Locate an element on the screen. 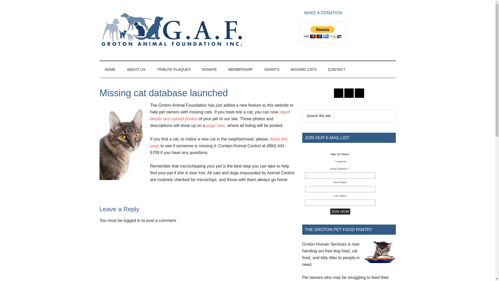 Image resolution: width=499 pixels, height=281 pixels. check this page is located at coordinates (219, 142).